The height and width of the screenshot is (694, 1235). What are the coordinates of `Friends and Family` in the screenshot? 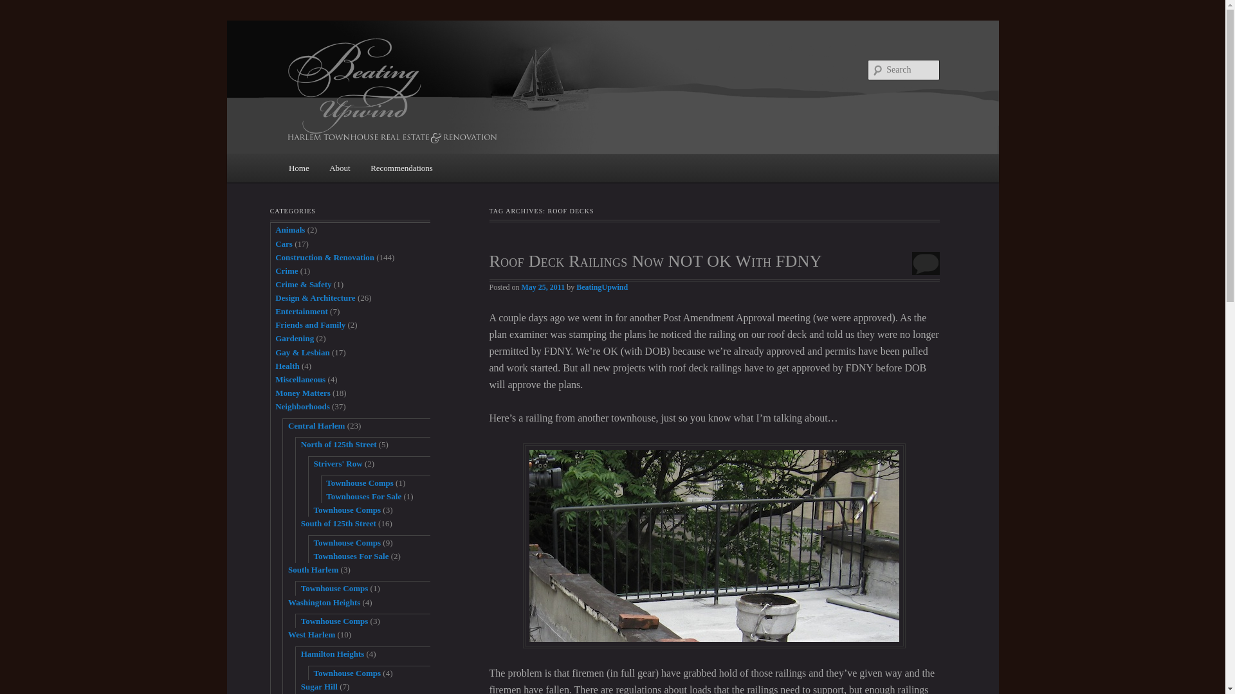 It's located at (310, 325).